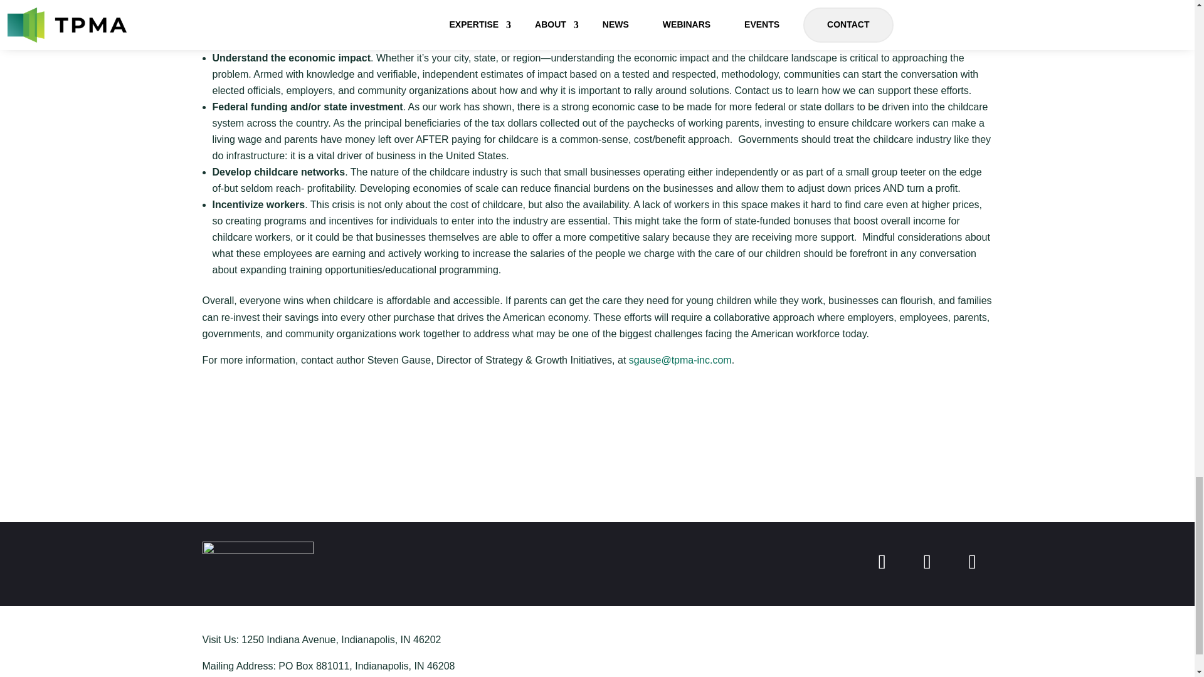 The image size is (1204, 677). I want to click on Follow on LinkedIn, so click(926, 562).